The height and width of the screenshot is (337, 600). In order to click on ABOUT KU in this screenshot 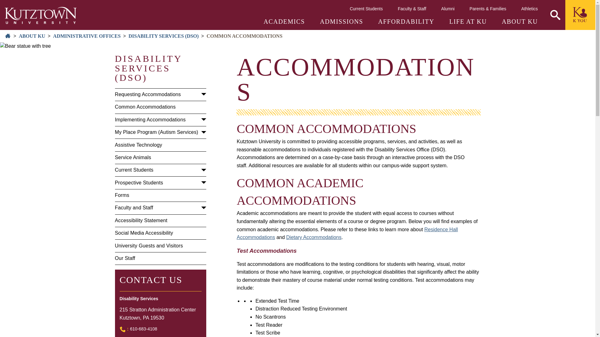, I will do `click(519, 21)`.